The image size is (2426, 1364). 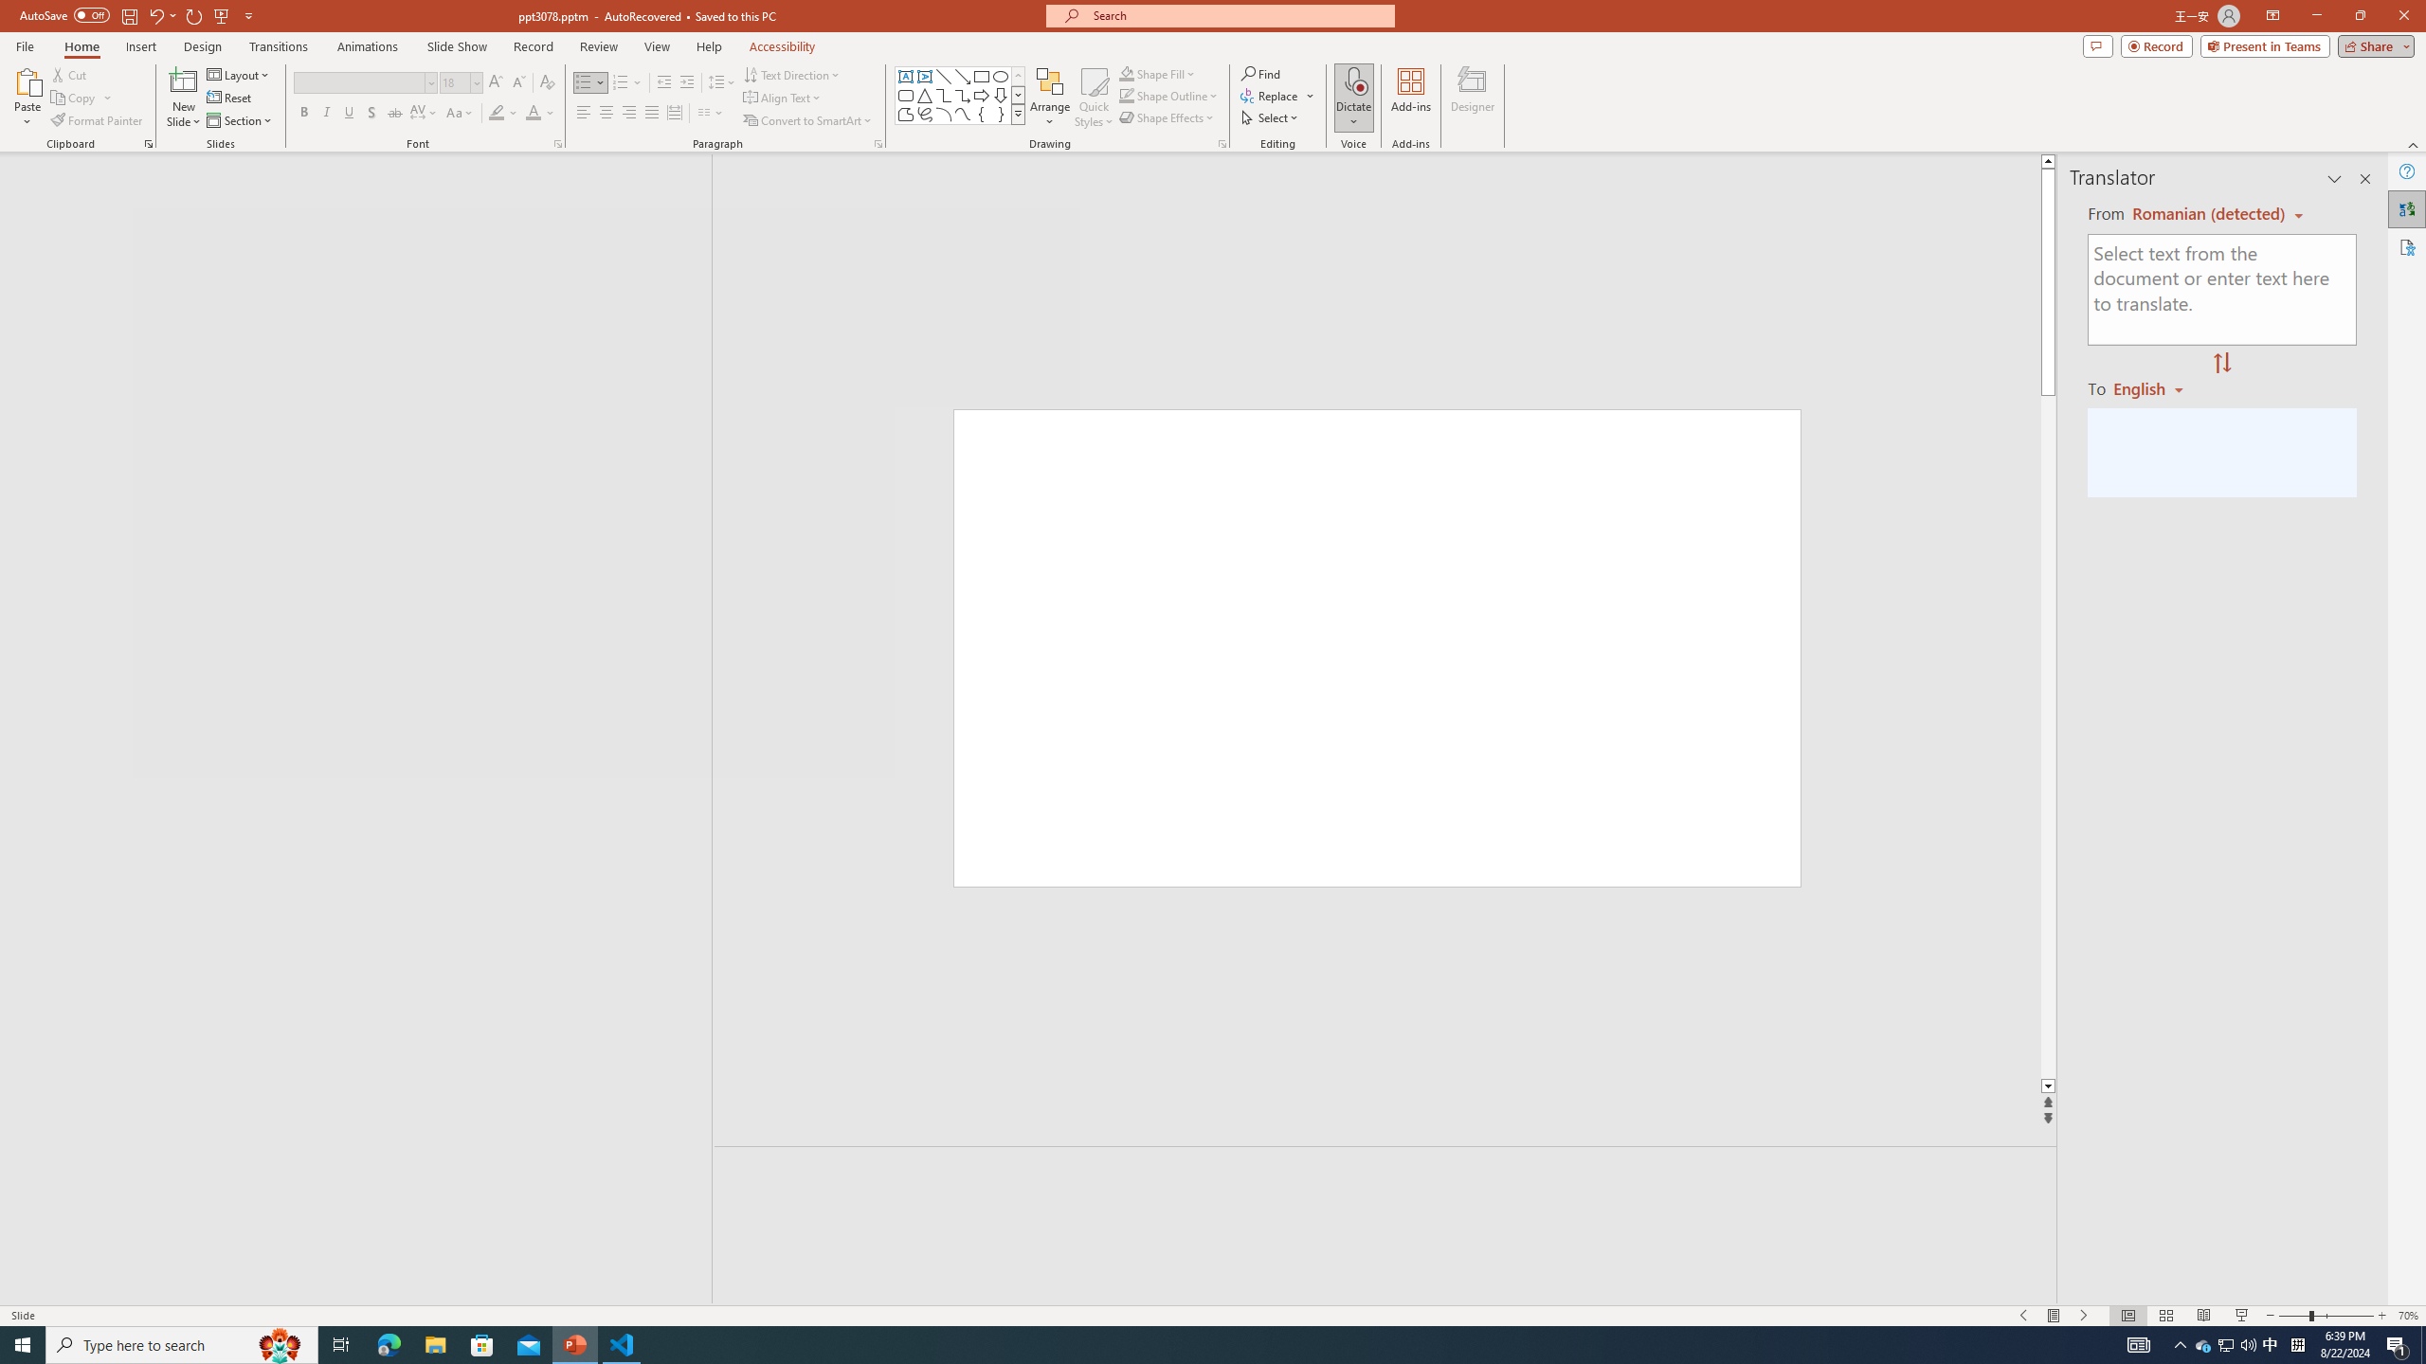 What do you see at coordinates (1260, 74) in the screenshot?
I see `Find...` at bounding box center [1260, 74].